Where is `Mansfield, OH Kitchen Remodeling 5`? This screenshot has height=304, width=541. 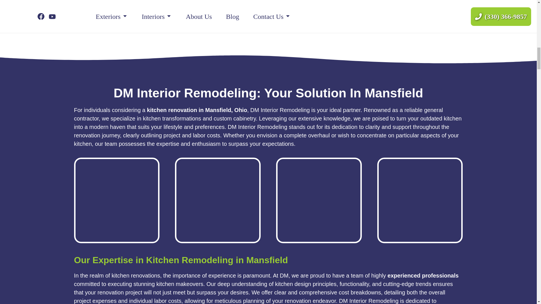 Mansfield, OH Kitchen Remodeling 5 is located at coordinates (218, 200).